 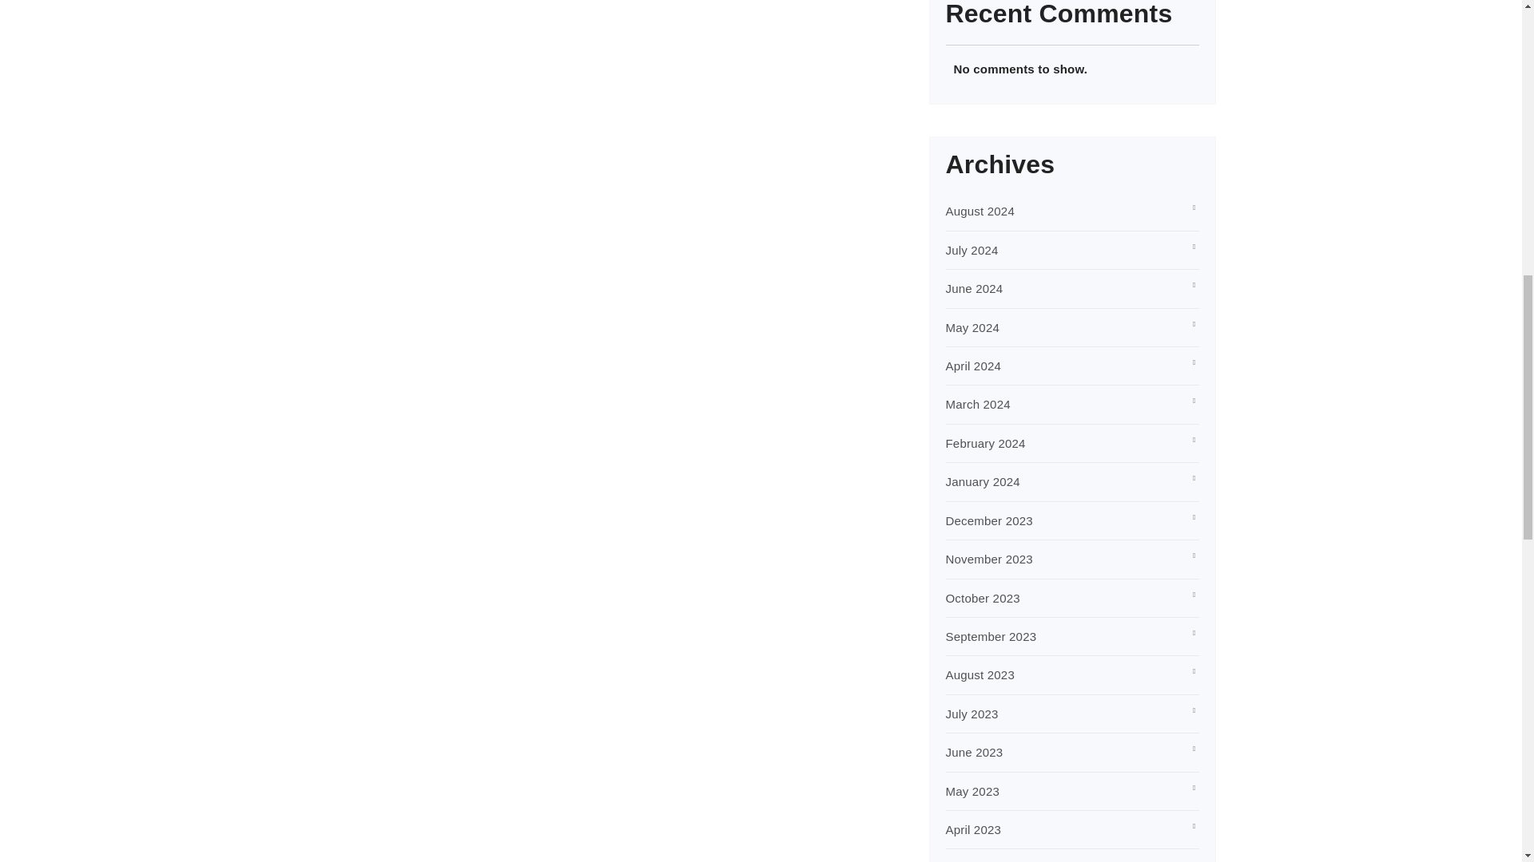 I want to click on February 2024, so click(x=986, y=442).